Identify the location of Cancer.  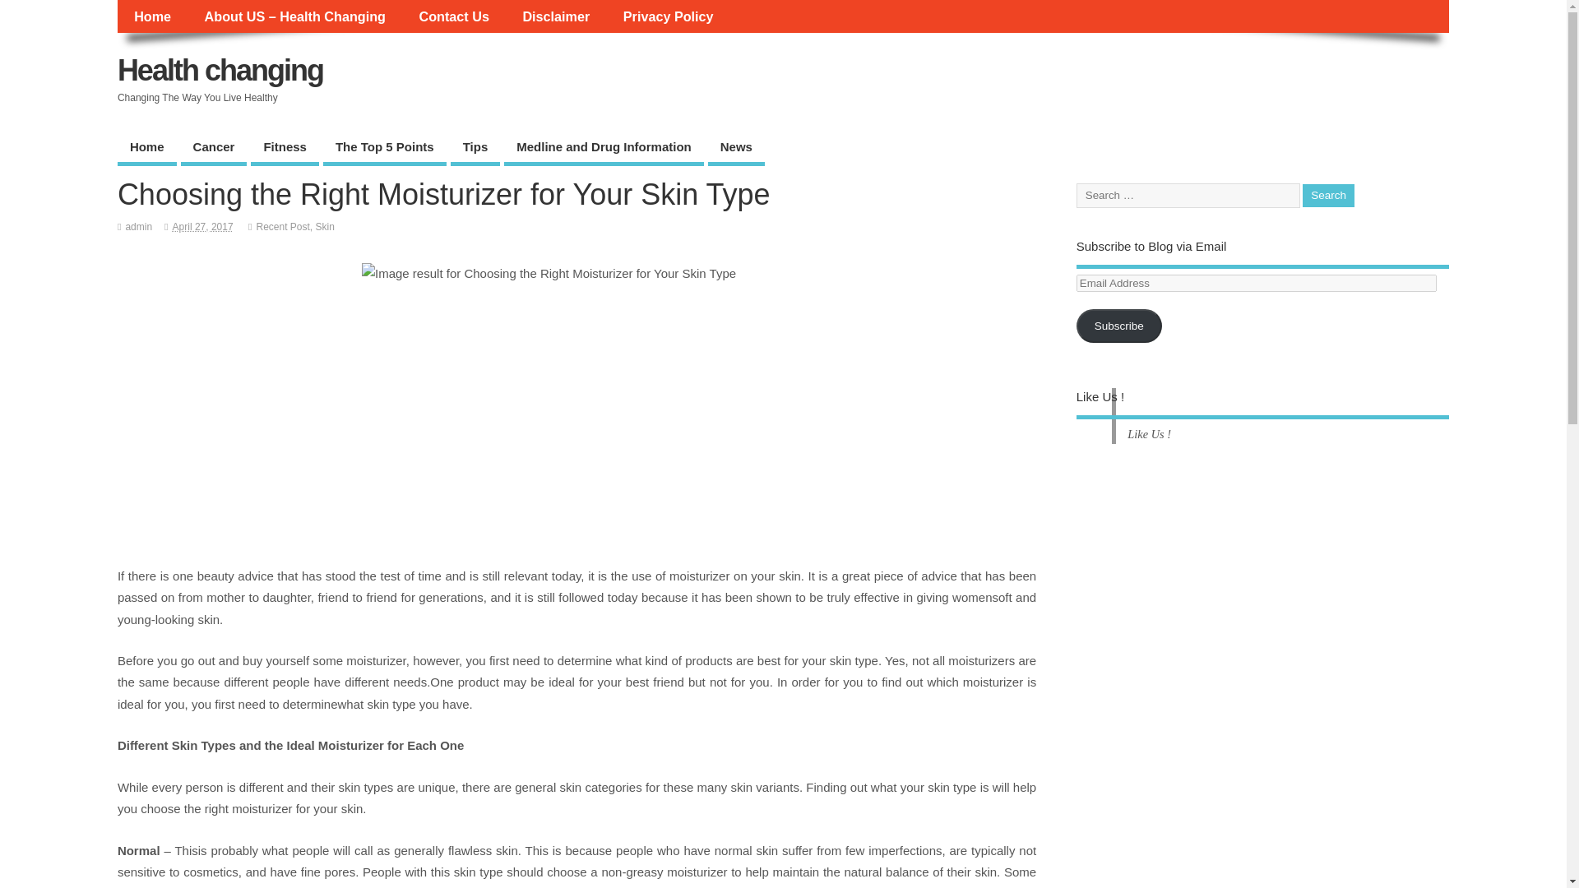
(214, 148).